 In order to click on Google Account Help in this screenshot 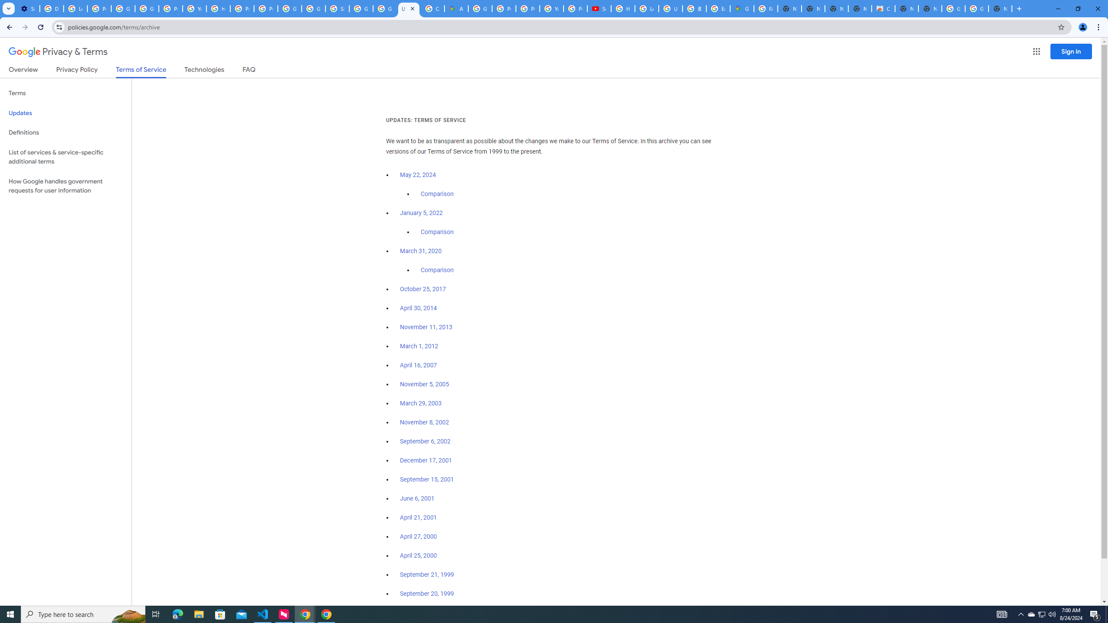, I will do `click(123, 9)`.